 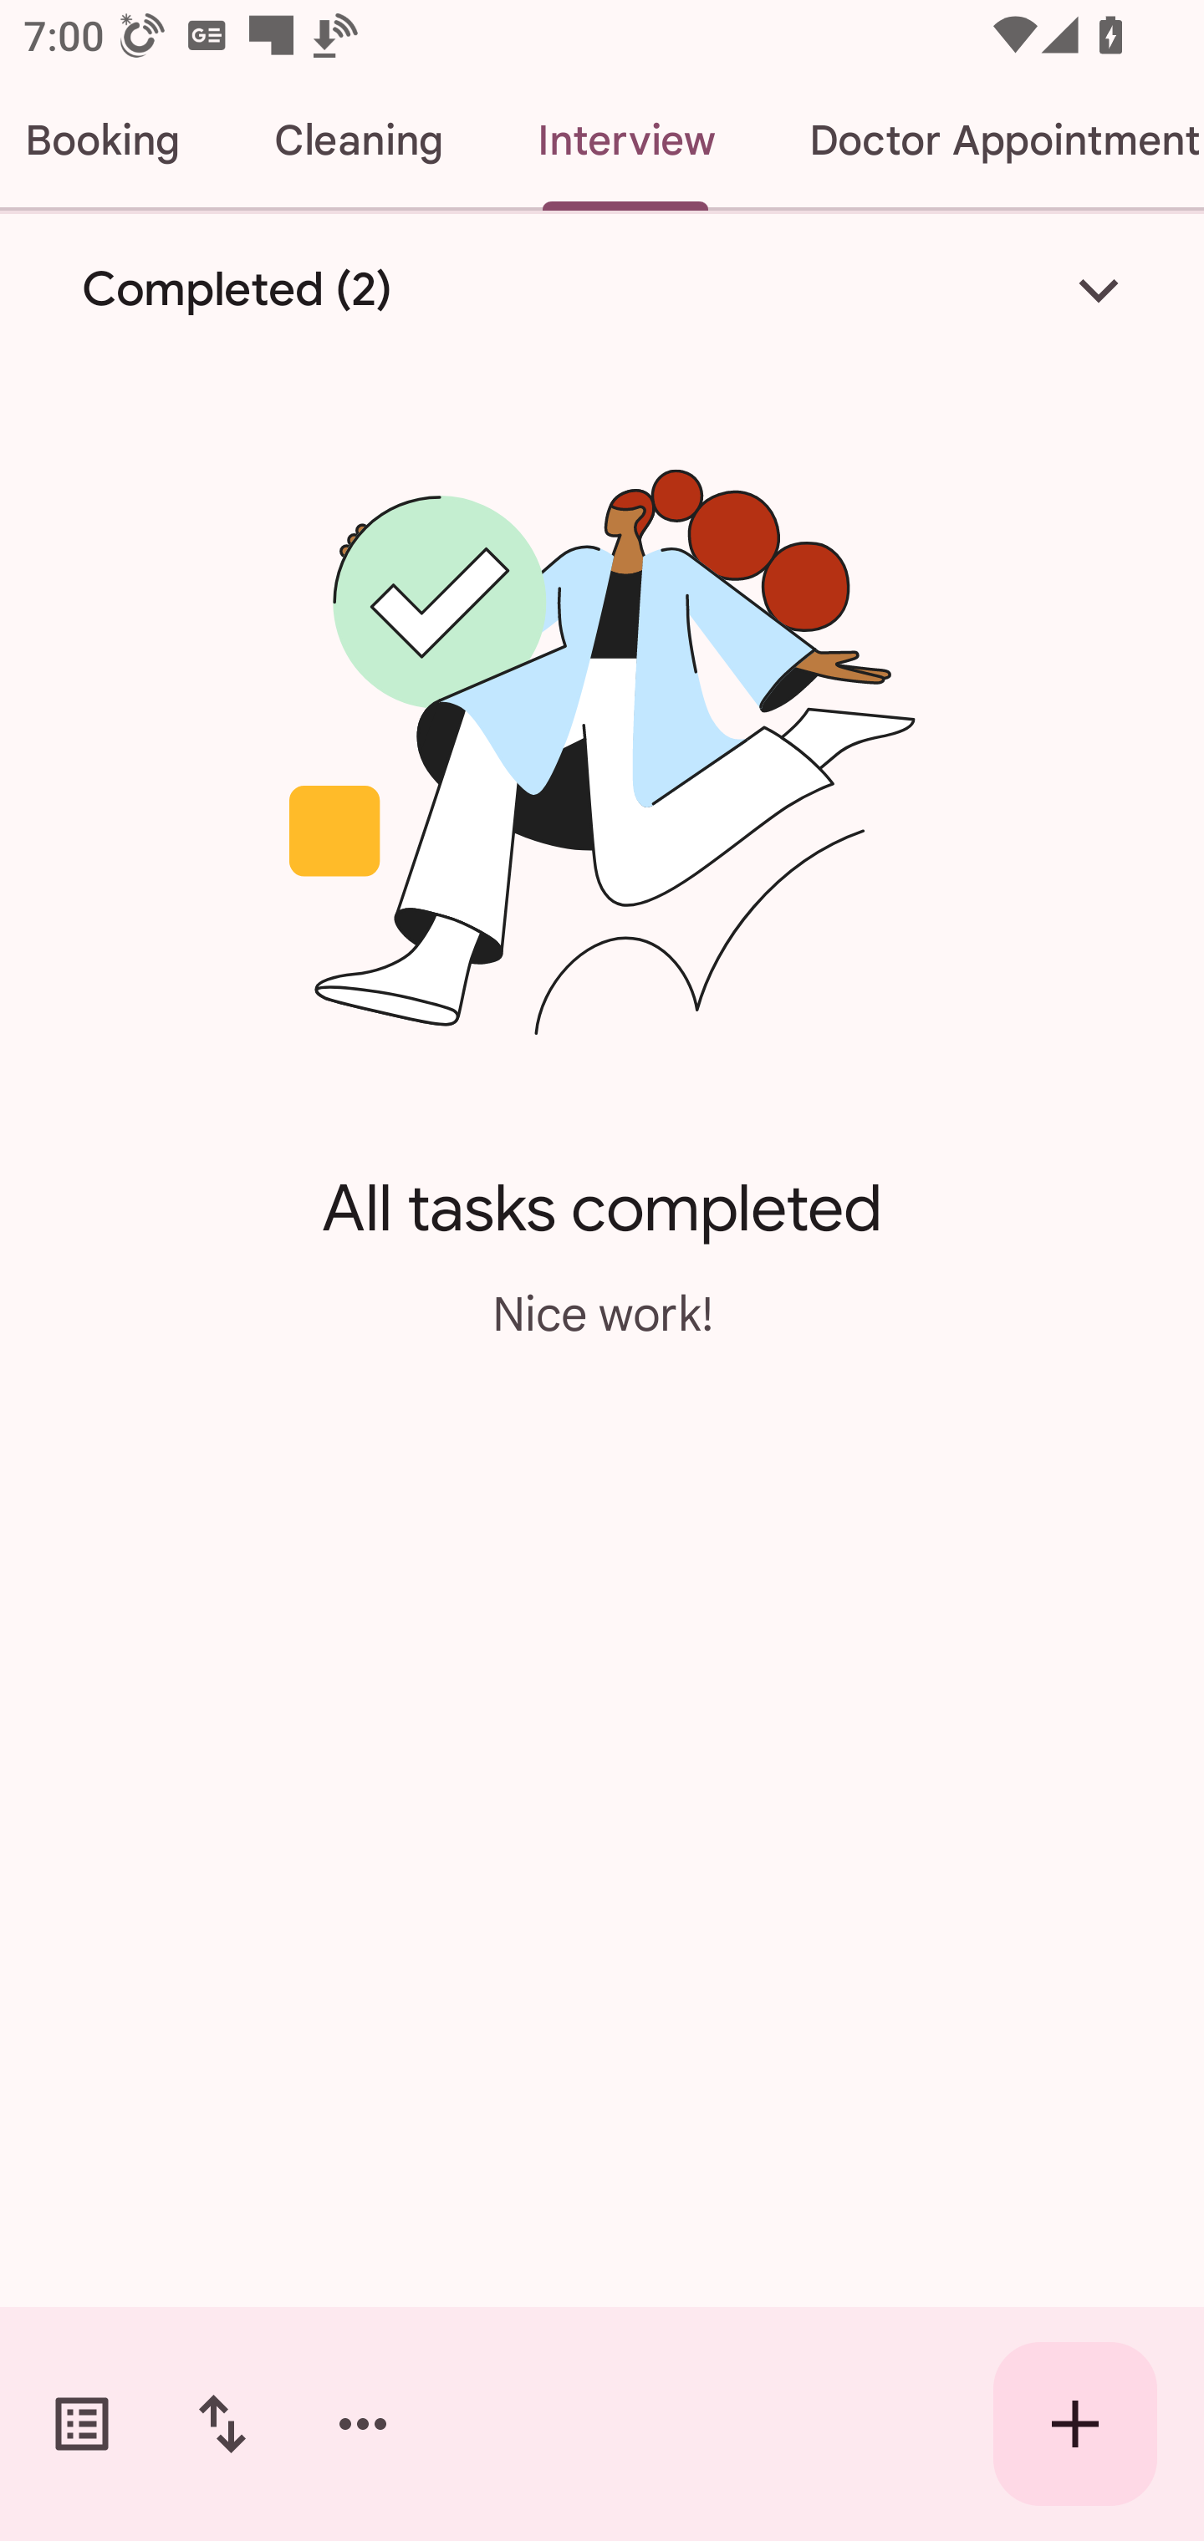 What do you see at coordinates (1075, 2424) in the screenshot?
I see `Create new task` at bounding box center [1075, 2424].